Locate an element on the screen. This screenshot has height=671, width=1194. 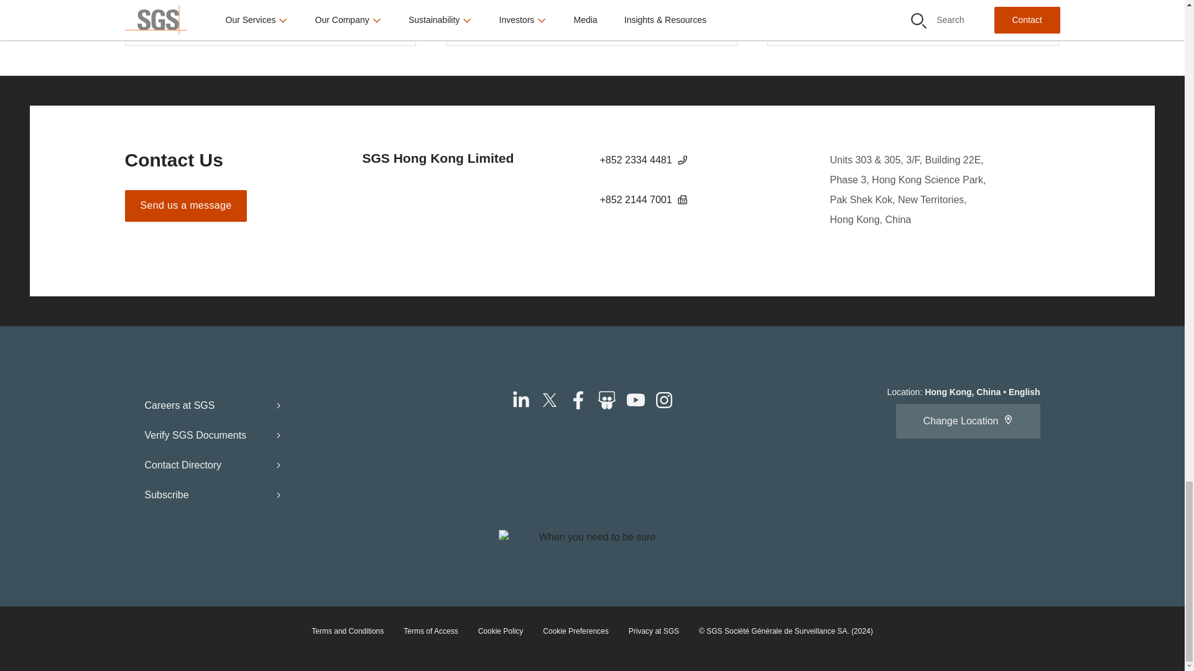
Send us a message is located at coordinates (185, 206).